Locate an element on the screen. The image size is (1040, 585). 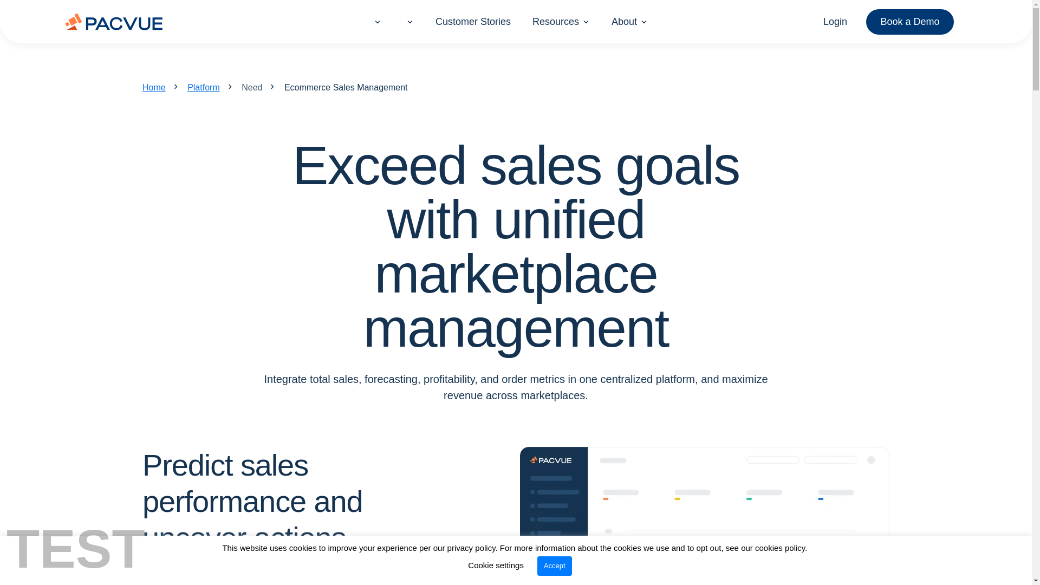
Accept is located at coordinates (555, 565).